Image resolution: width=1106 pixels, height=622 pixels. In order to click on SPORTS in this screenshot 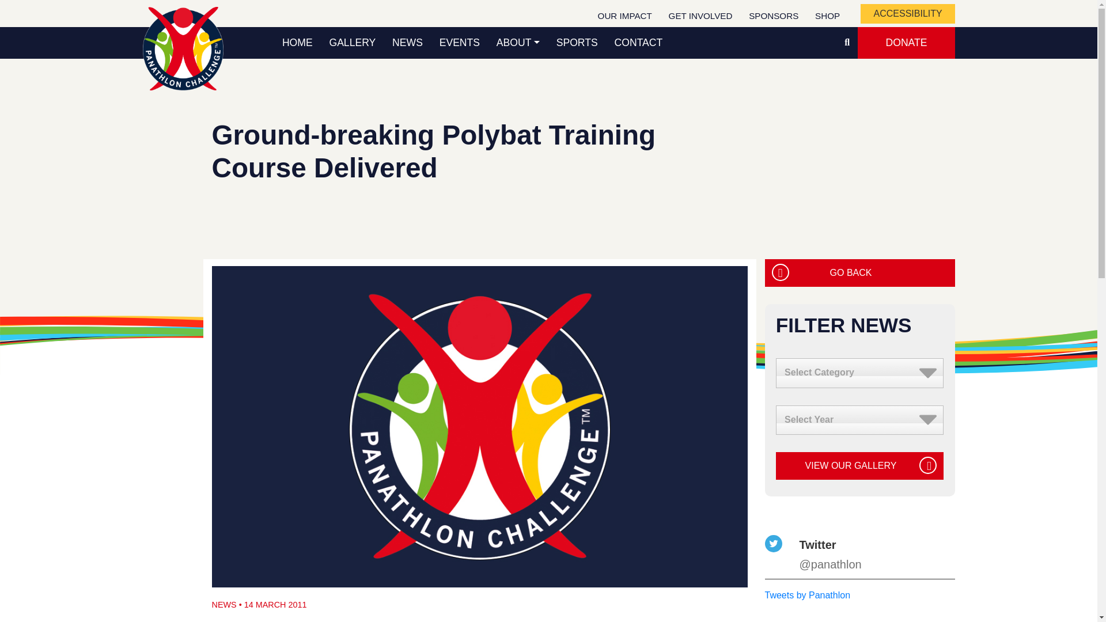, I will do `click(577, 43)`.